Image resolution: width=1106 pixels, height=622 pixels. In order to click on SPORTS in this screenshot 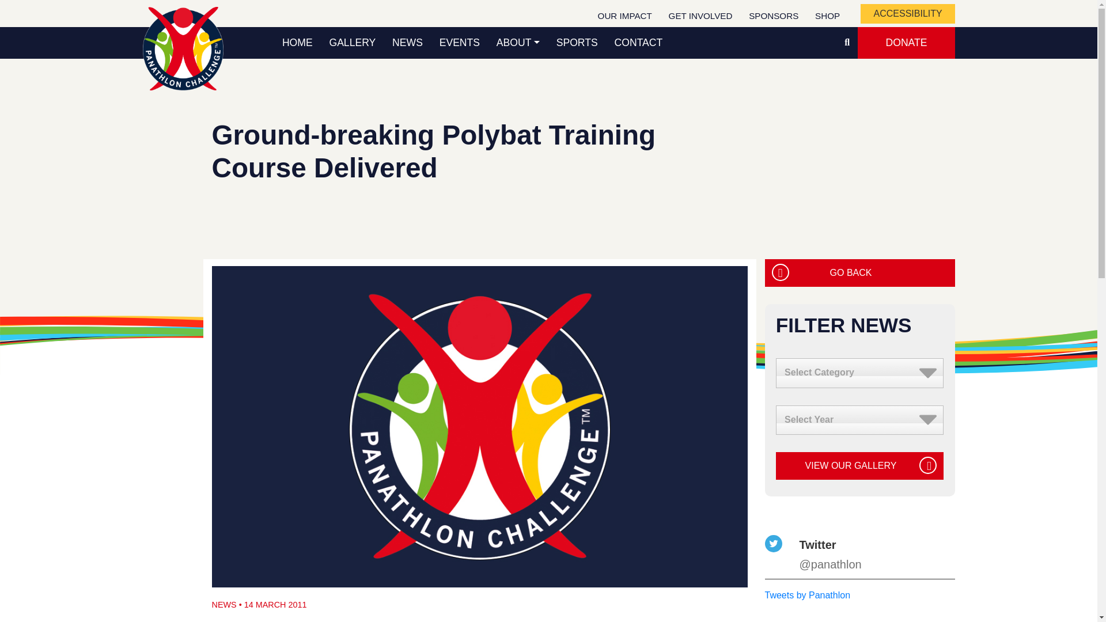, I will do `click(577, 43)`.